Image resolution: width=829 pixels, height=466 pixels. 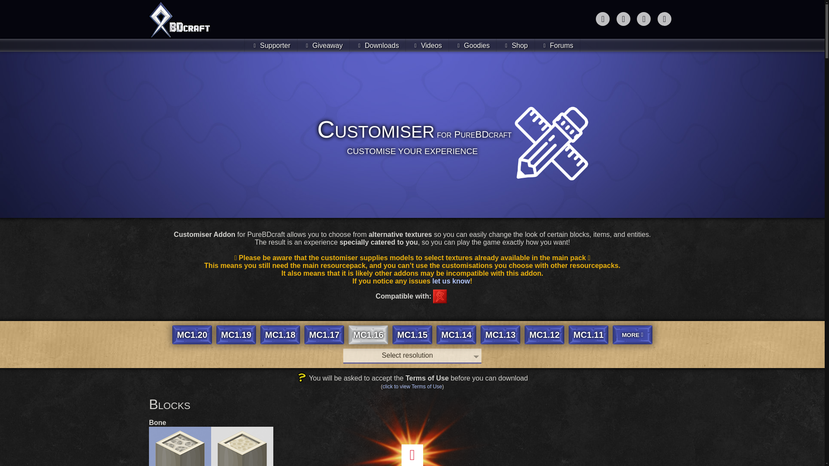 I want to click on let us know, so click(x=451, y=280).